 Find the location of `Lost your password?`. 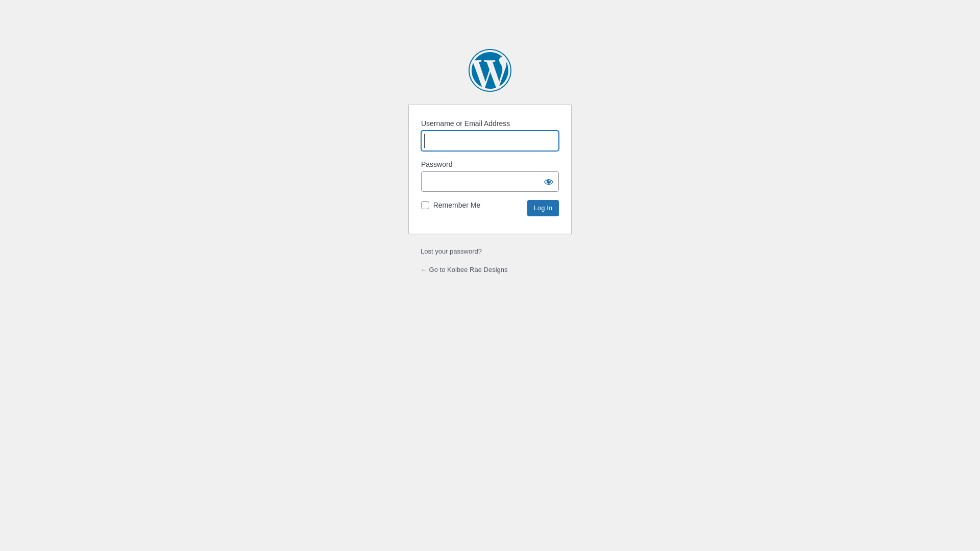

Lost your password? is located at coordinates (451, 251).